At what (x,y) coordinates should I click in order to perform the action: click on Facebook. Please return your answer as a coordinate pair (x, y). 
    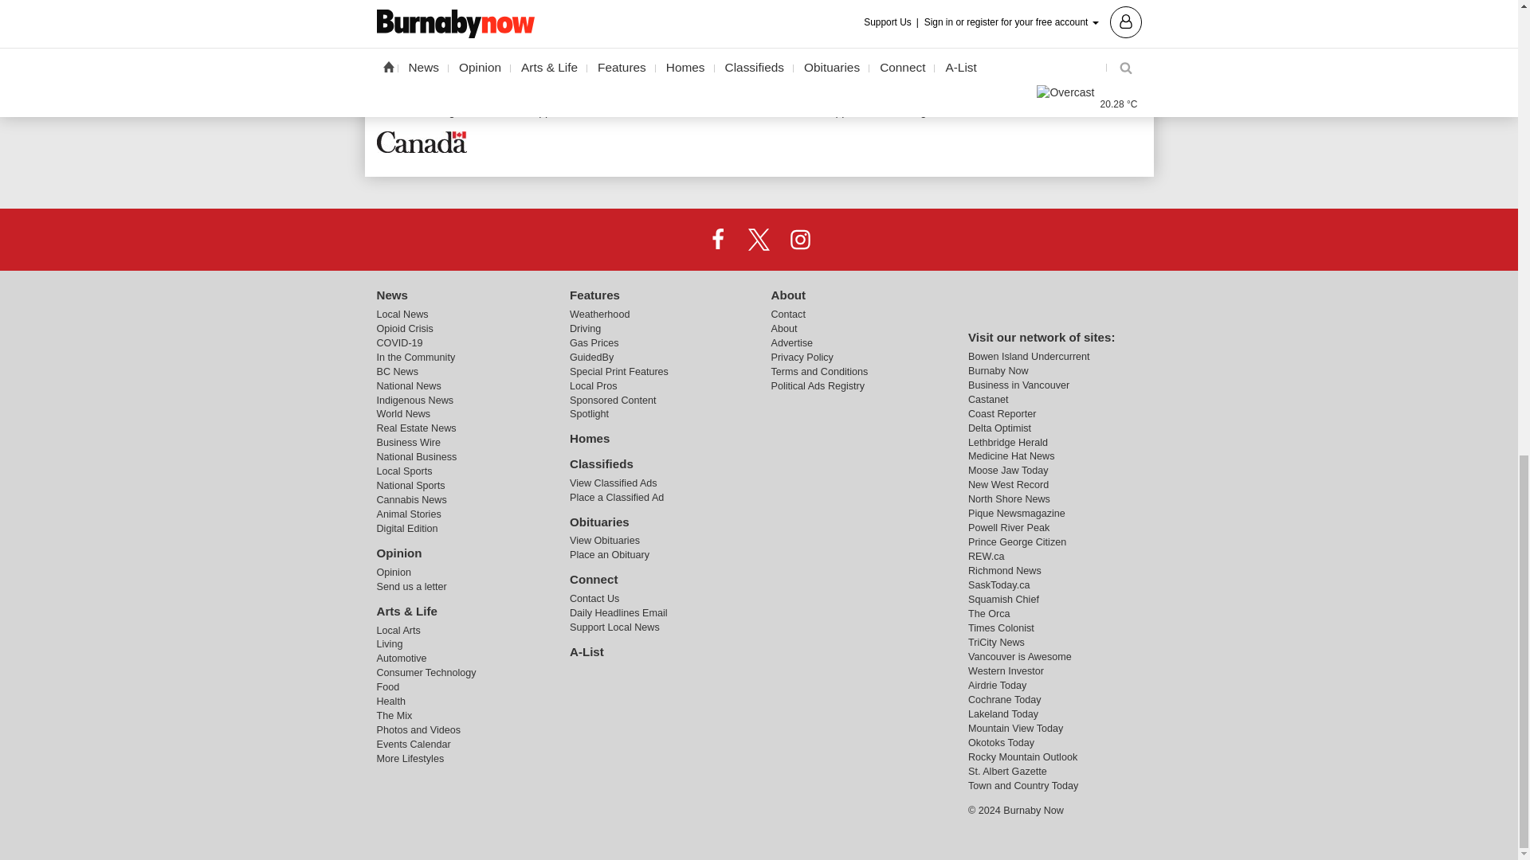
    Looking at the image, I should click on (718, 238).